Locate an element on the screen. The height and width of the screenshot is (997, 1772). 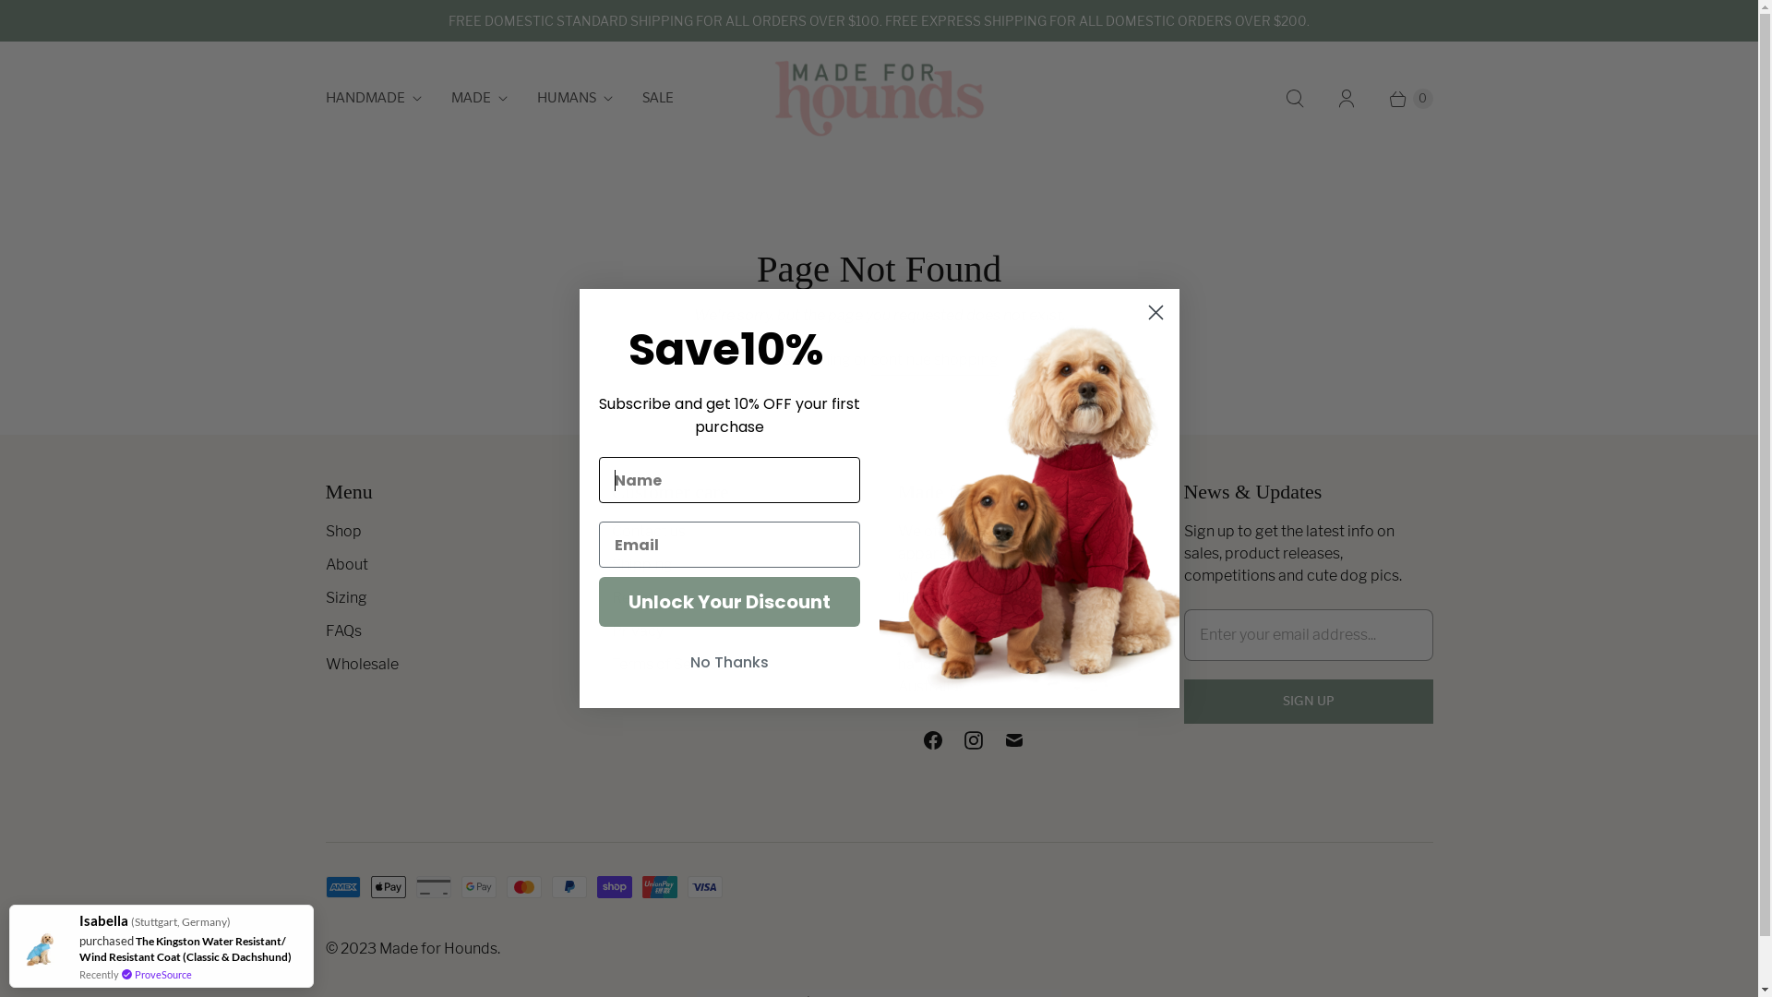
About is located at coordinates (346, 565).